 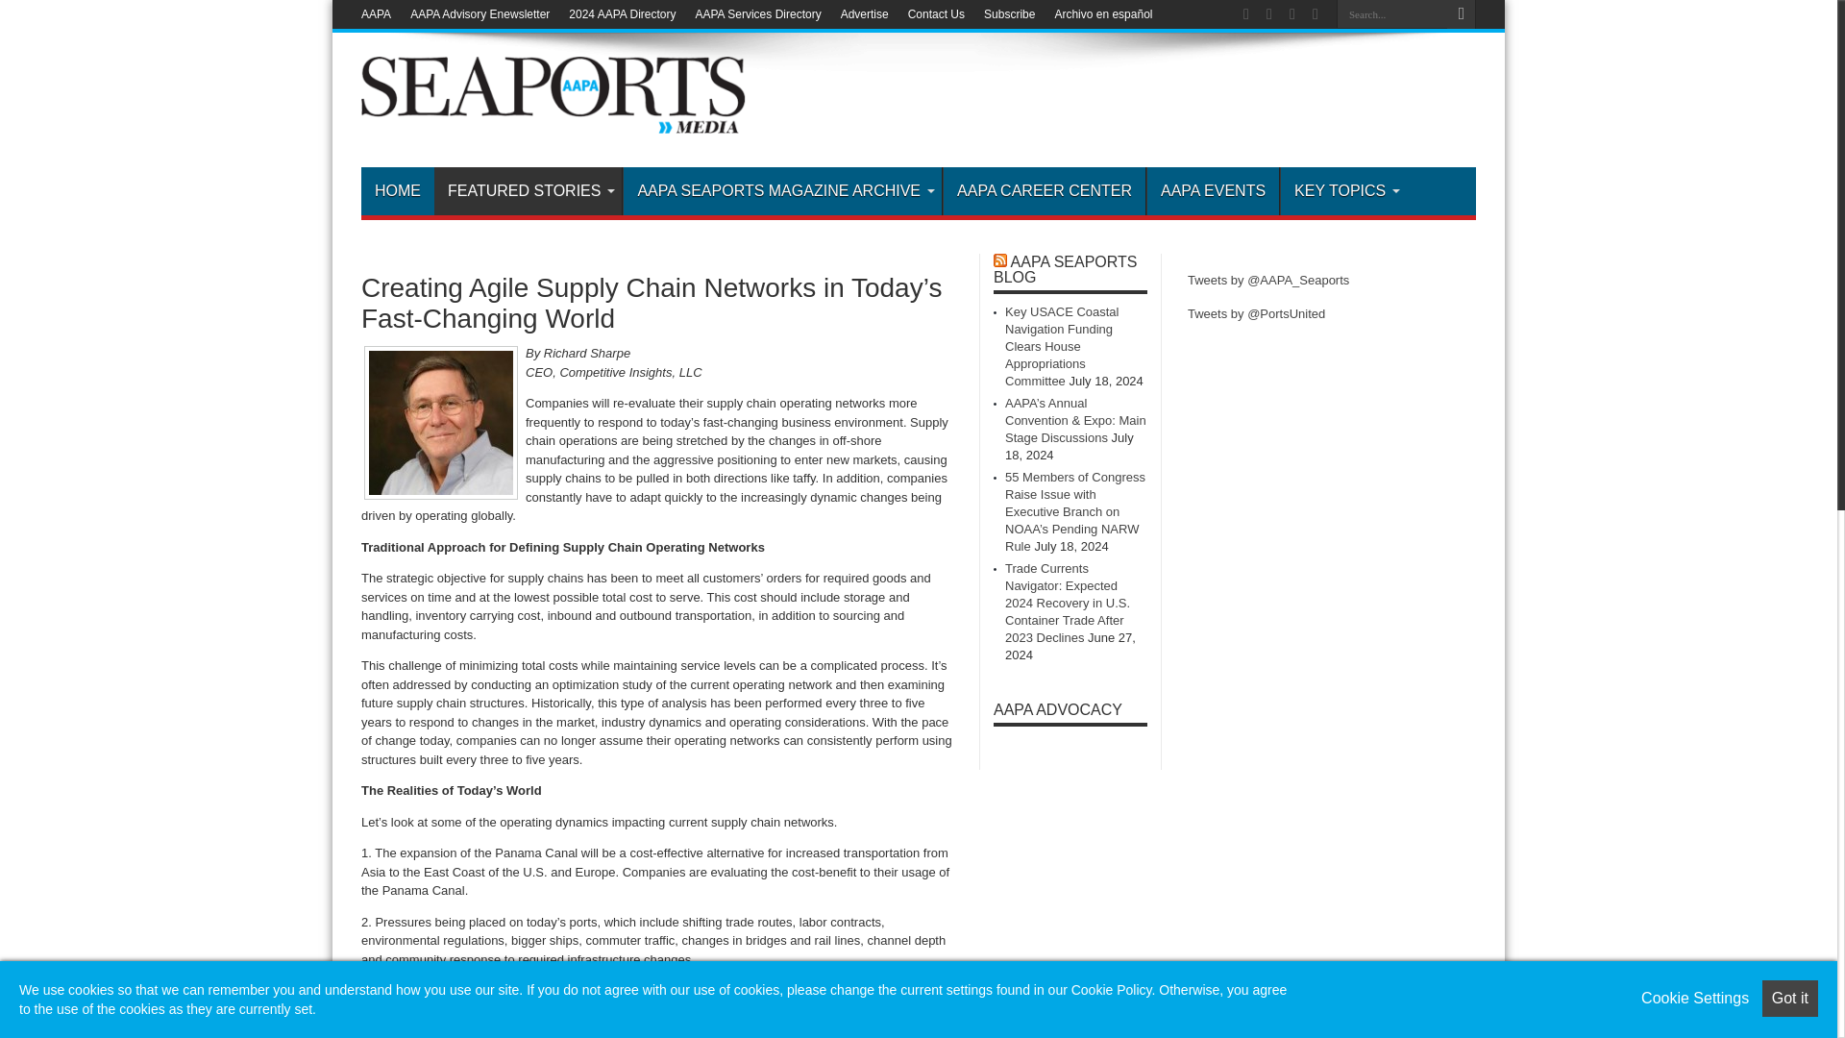 What do you see at coordinates (865, 14) in the screenshot?
I see `Advertise` at bounding box center [865, 14].